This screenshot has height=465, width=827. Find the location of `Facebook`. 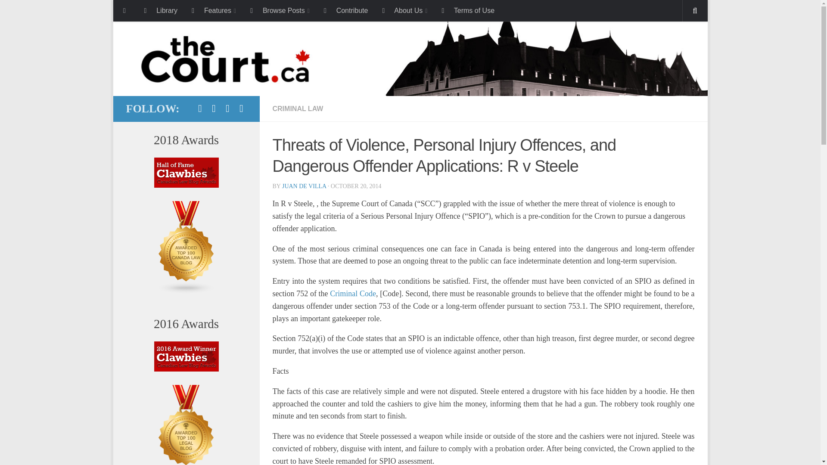

Facebook is located at coordinates (200, 108).